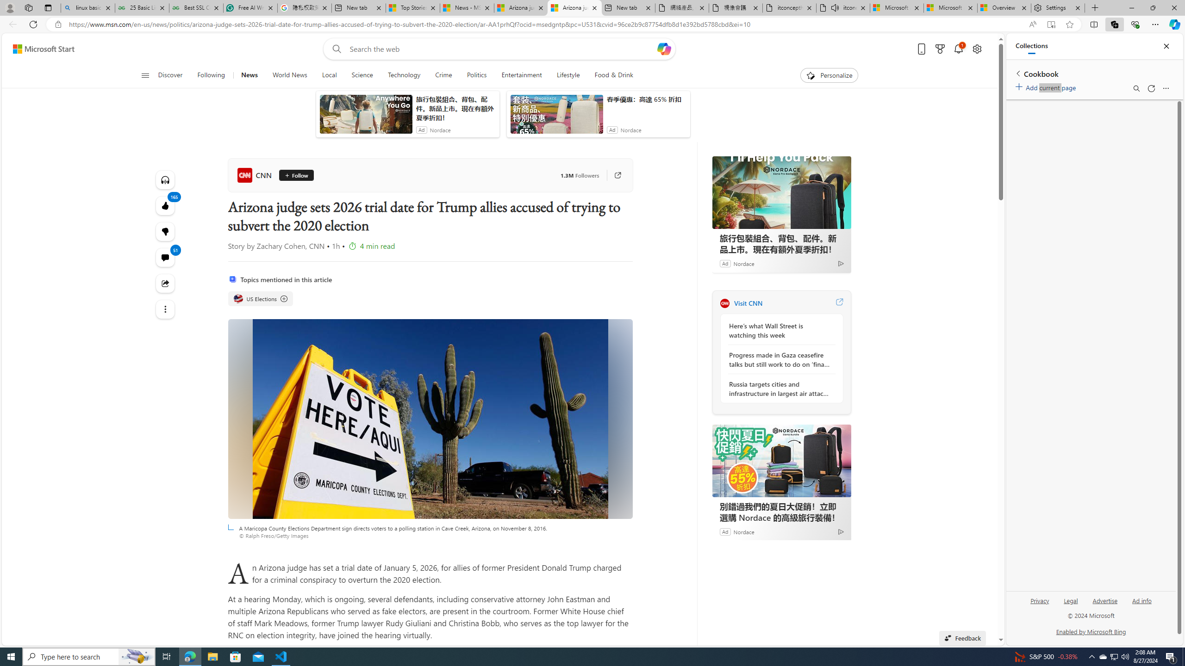 The width and height of the screenshot is (1185, 666). What do you see at coordinates (467, 8) in the screenshot?
I see `News - MSN` at bounding box center [467, 8].